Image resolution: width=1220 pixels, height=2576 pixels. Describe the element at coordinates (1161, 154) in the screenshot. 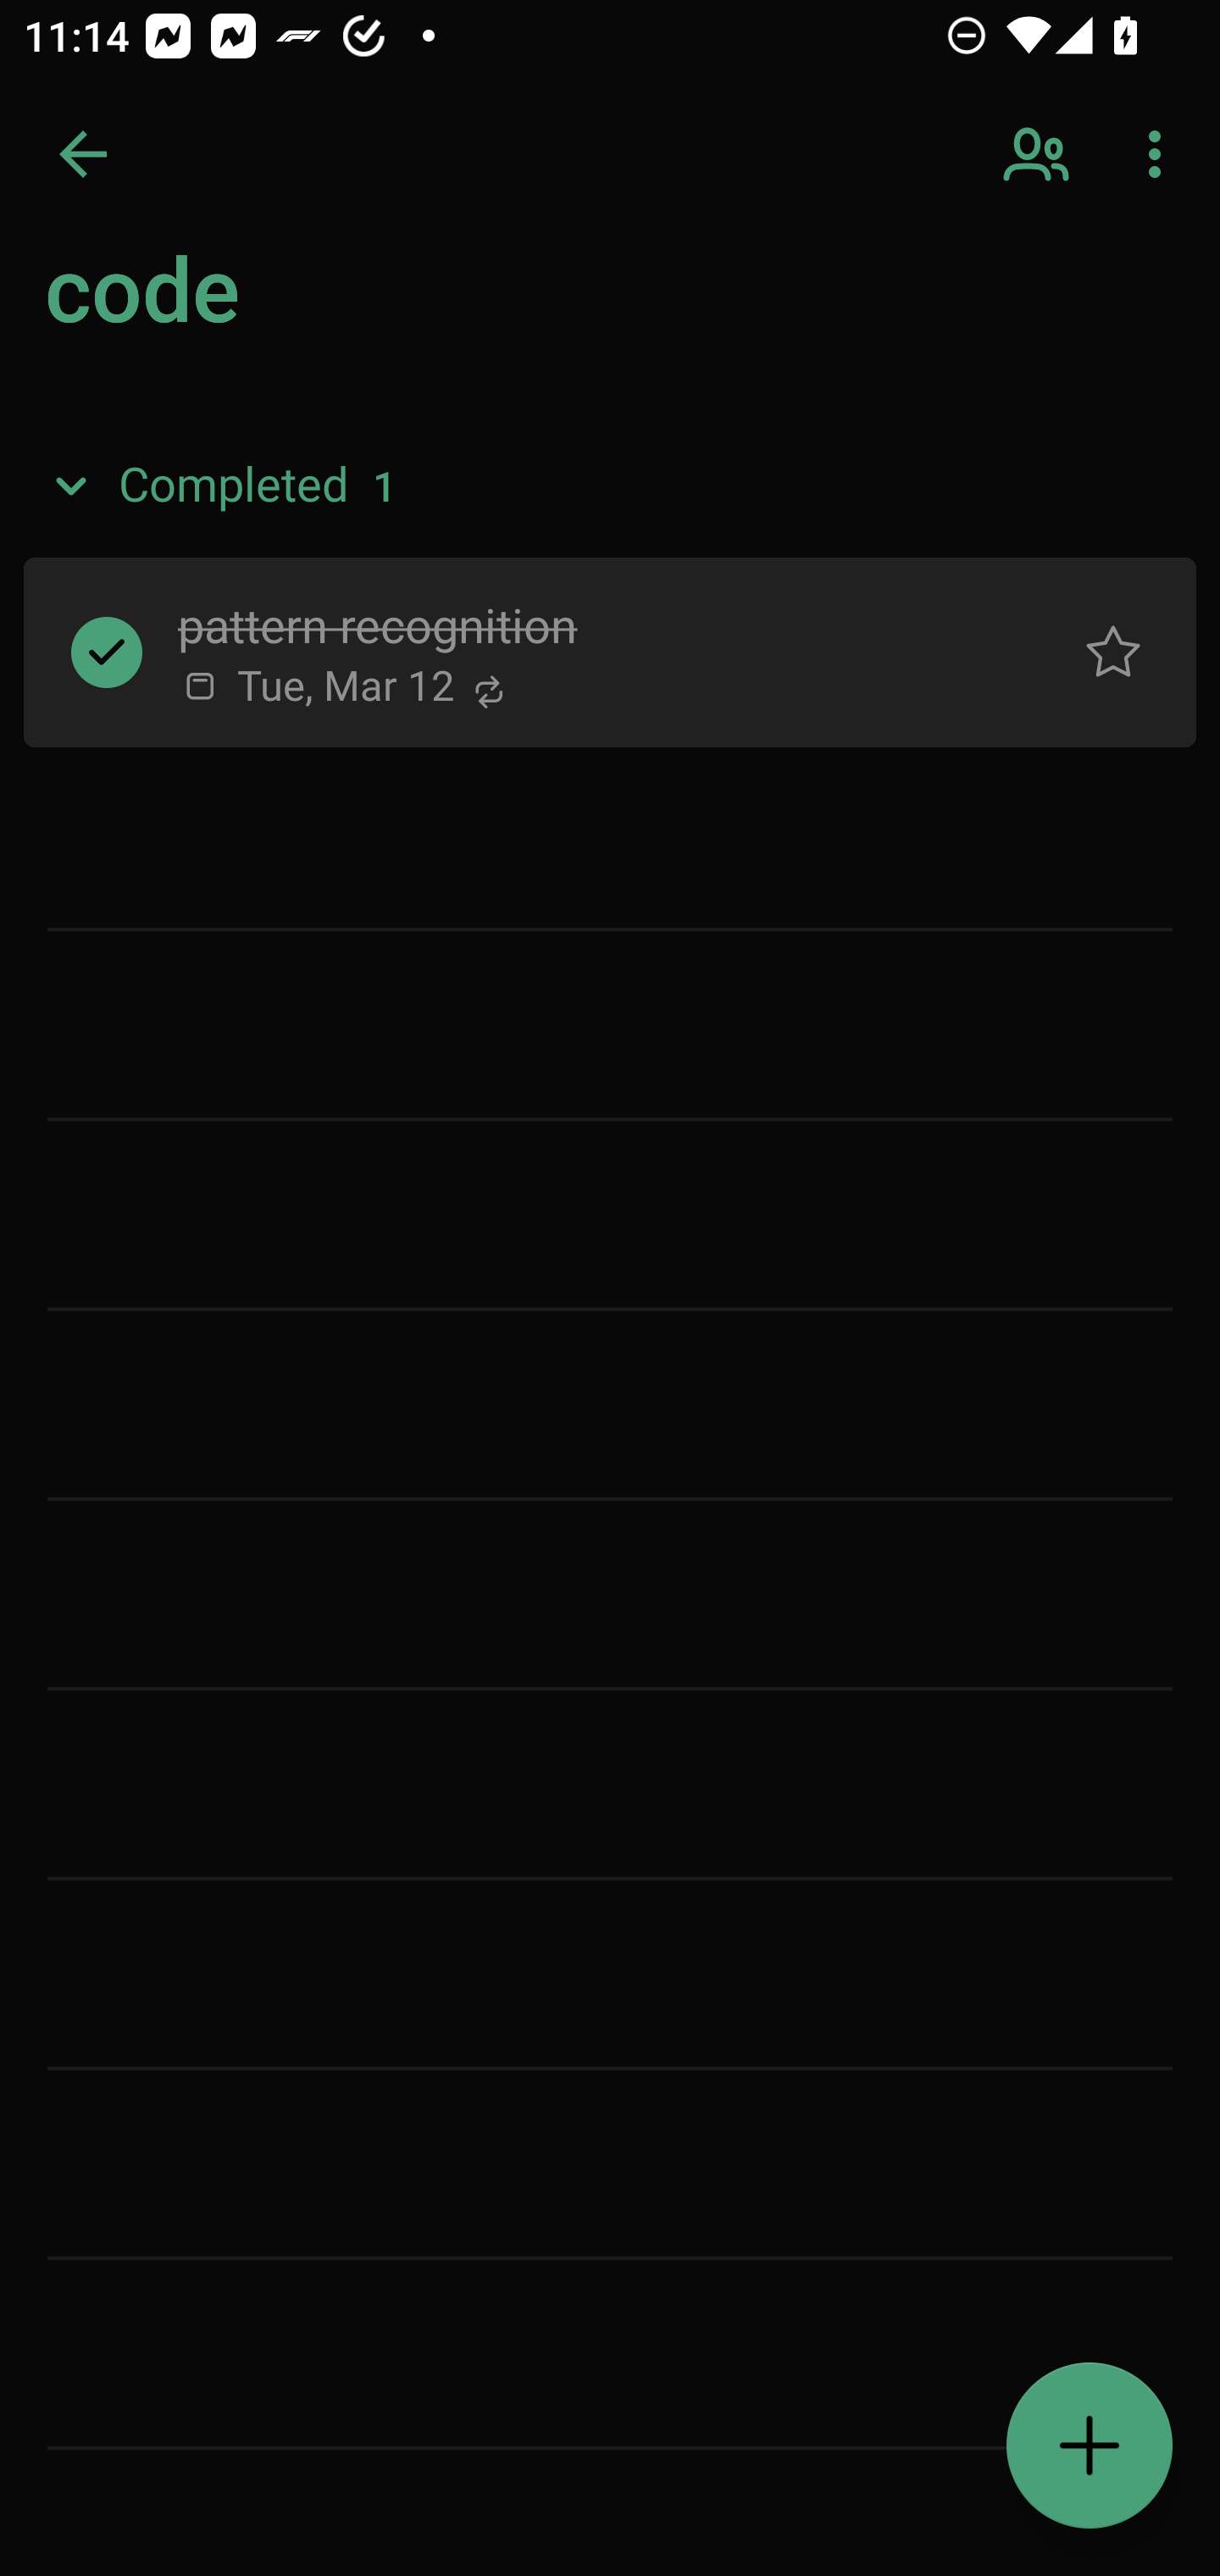

I see `More options` at that location.